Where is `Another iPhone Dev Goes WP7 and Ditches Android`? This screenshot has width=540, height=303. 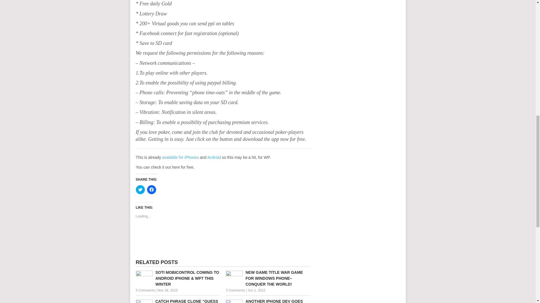 Another iPhone Dev Goes WP7 and Ditches Android is located at coordinates (268, 301).